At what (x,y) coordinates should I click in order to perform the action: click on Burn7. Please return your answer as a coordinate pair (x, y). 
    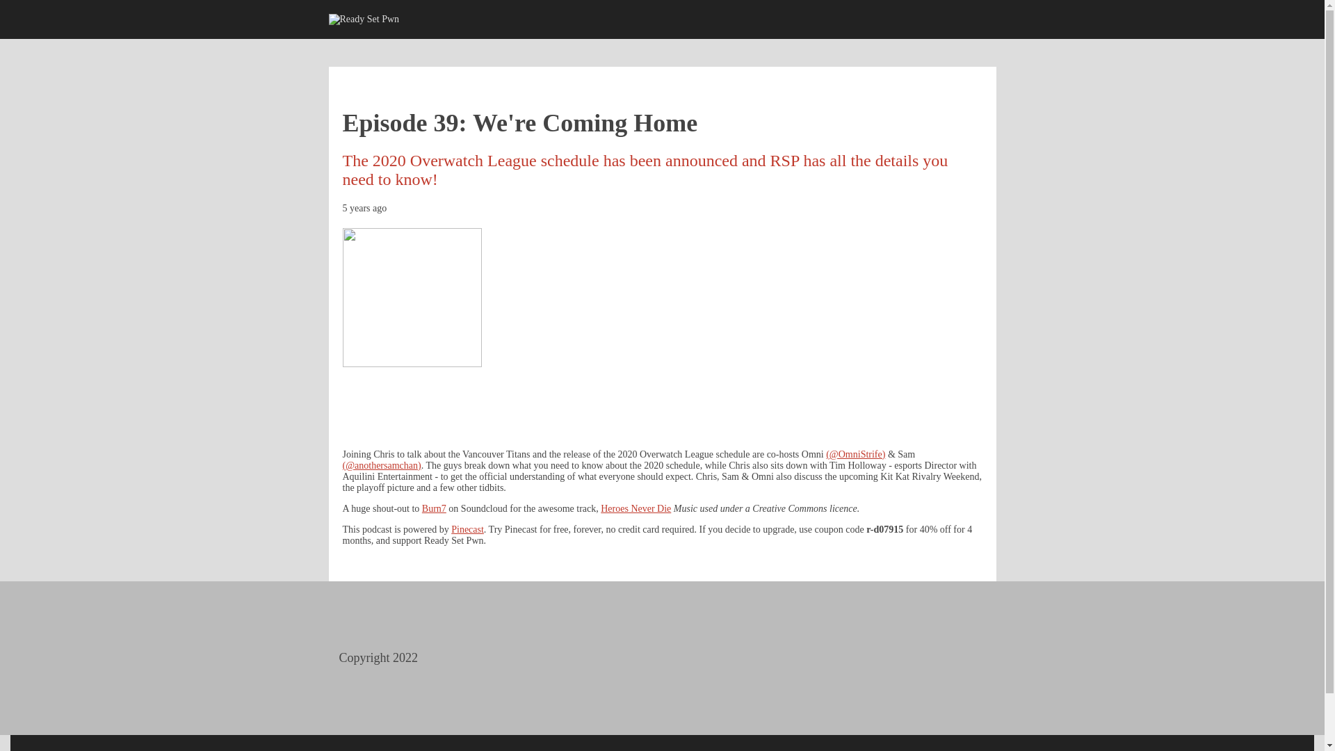
    Looking at the image, I should click on (434, 508).